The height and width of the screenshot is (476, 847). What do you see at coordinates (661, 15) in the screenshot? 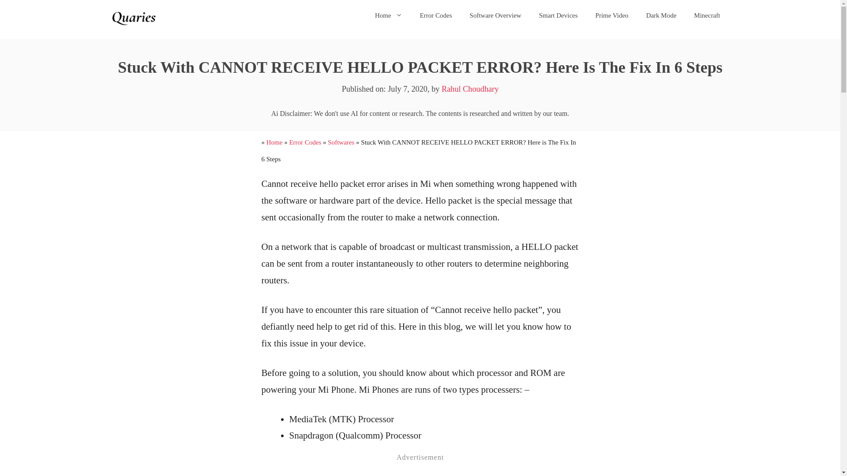
I see `Dark Mode` at bounding box center [661, 15].